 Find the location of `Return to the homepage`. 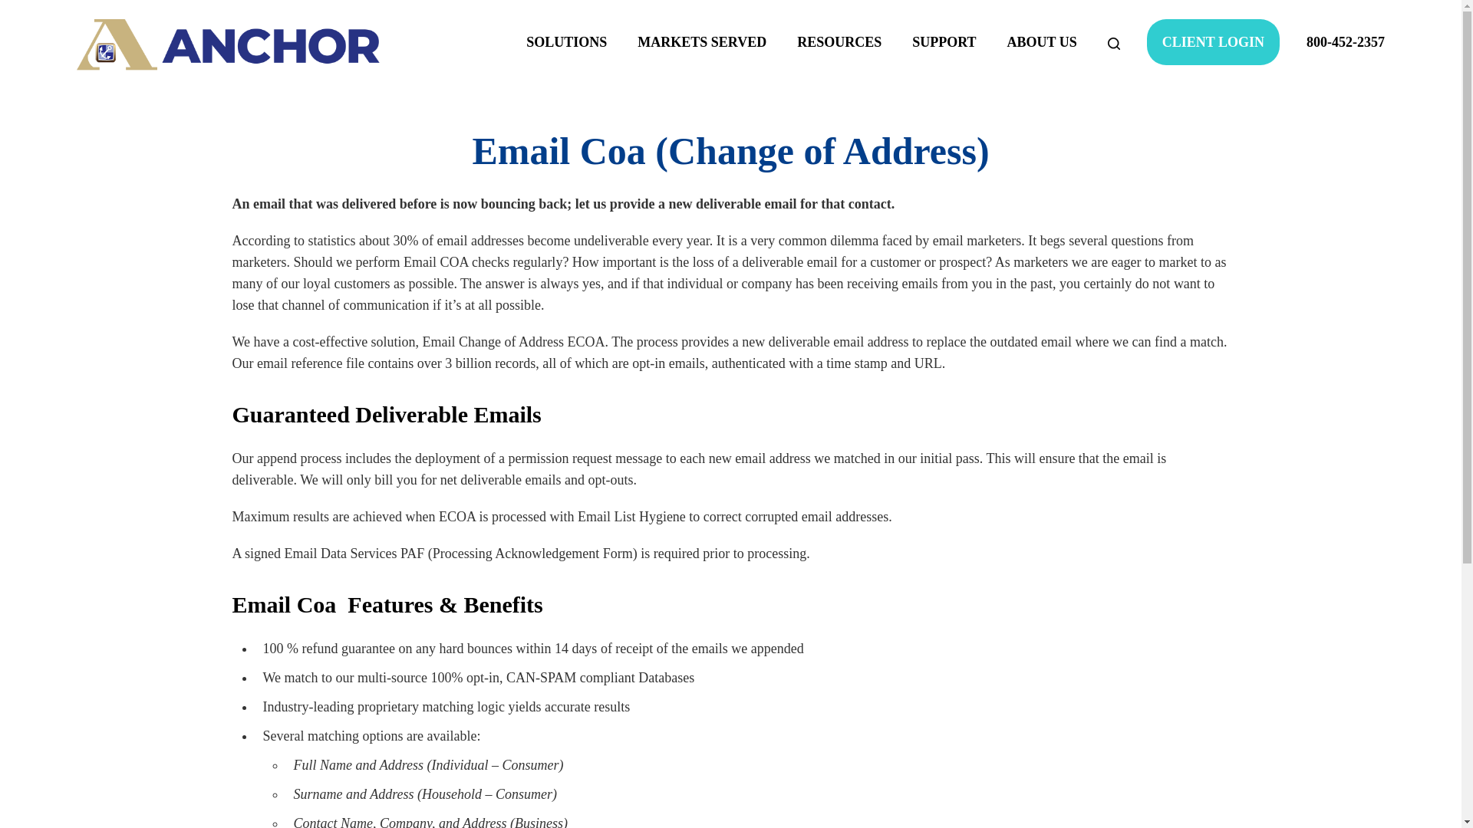

Return to the homepage is located at coordinates (228, 44).